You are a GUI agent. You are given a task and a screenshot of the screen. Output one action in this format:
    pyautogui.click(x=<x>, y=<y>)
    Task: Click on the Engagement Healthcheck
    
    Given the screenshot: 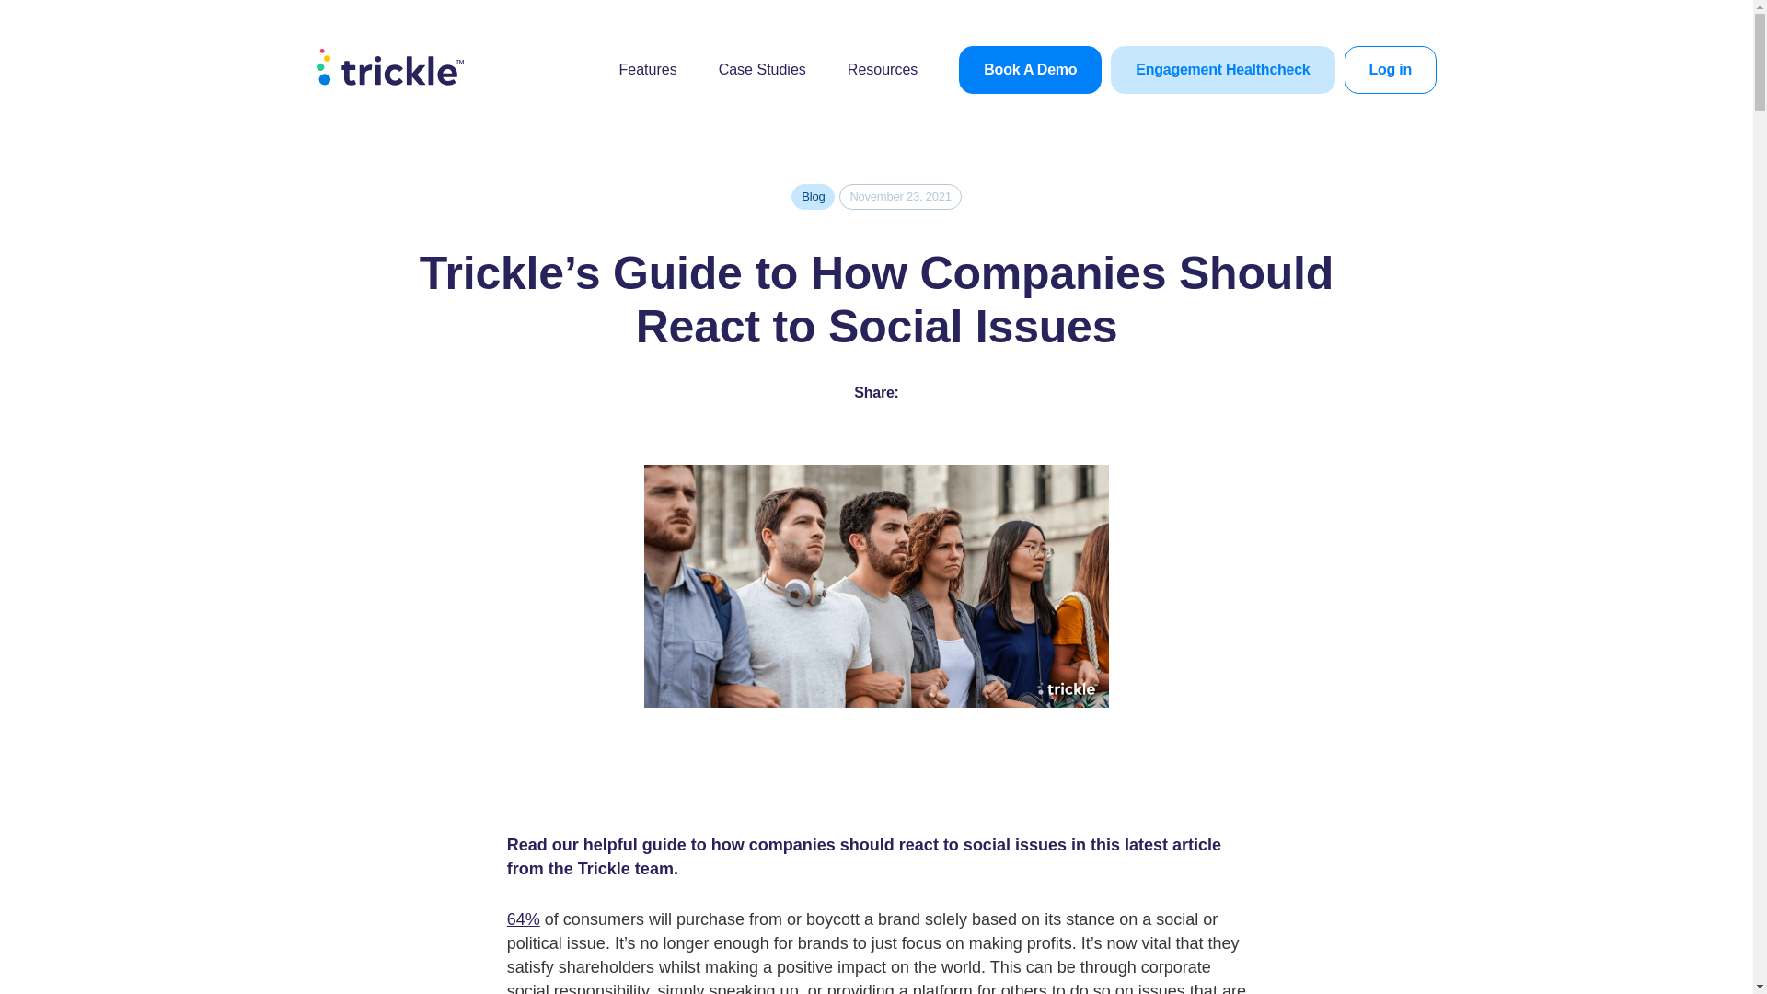 What is the action you would take?
    pyautogui.click(x=1222, y=69)
    